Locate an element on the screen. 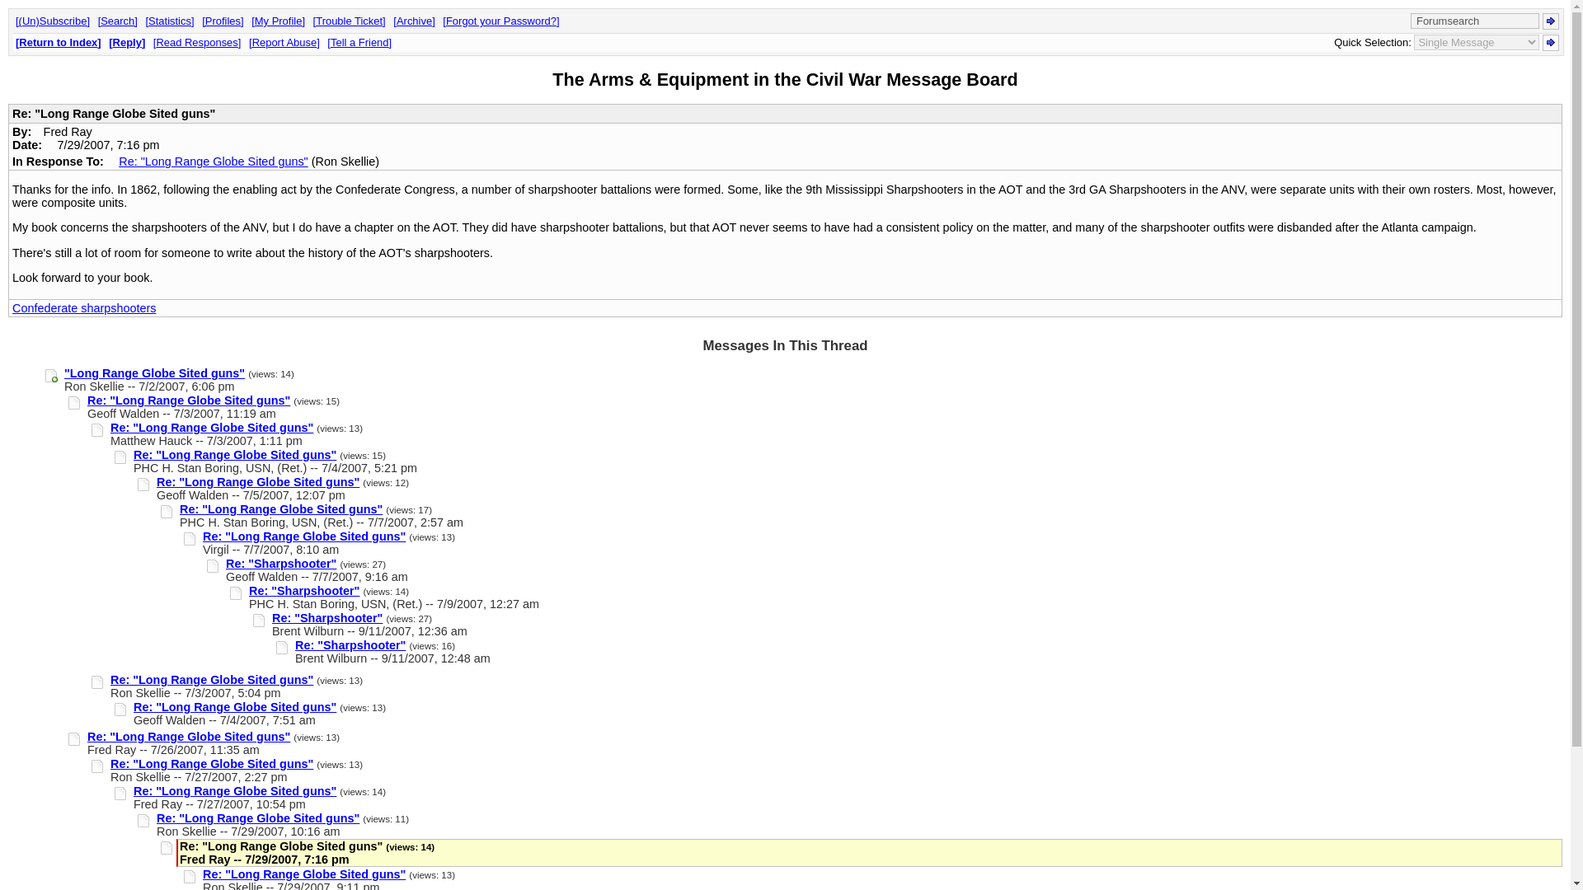 The height and width of the screenshot is (890, 1583). Re: "Long Range Globe Sited guns" is located at coordinates (212, 427).